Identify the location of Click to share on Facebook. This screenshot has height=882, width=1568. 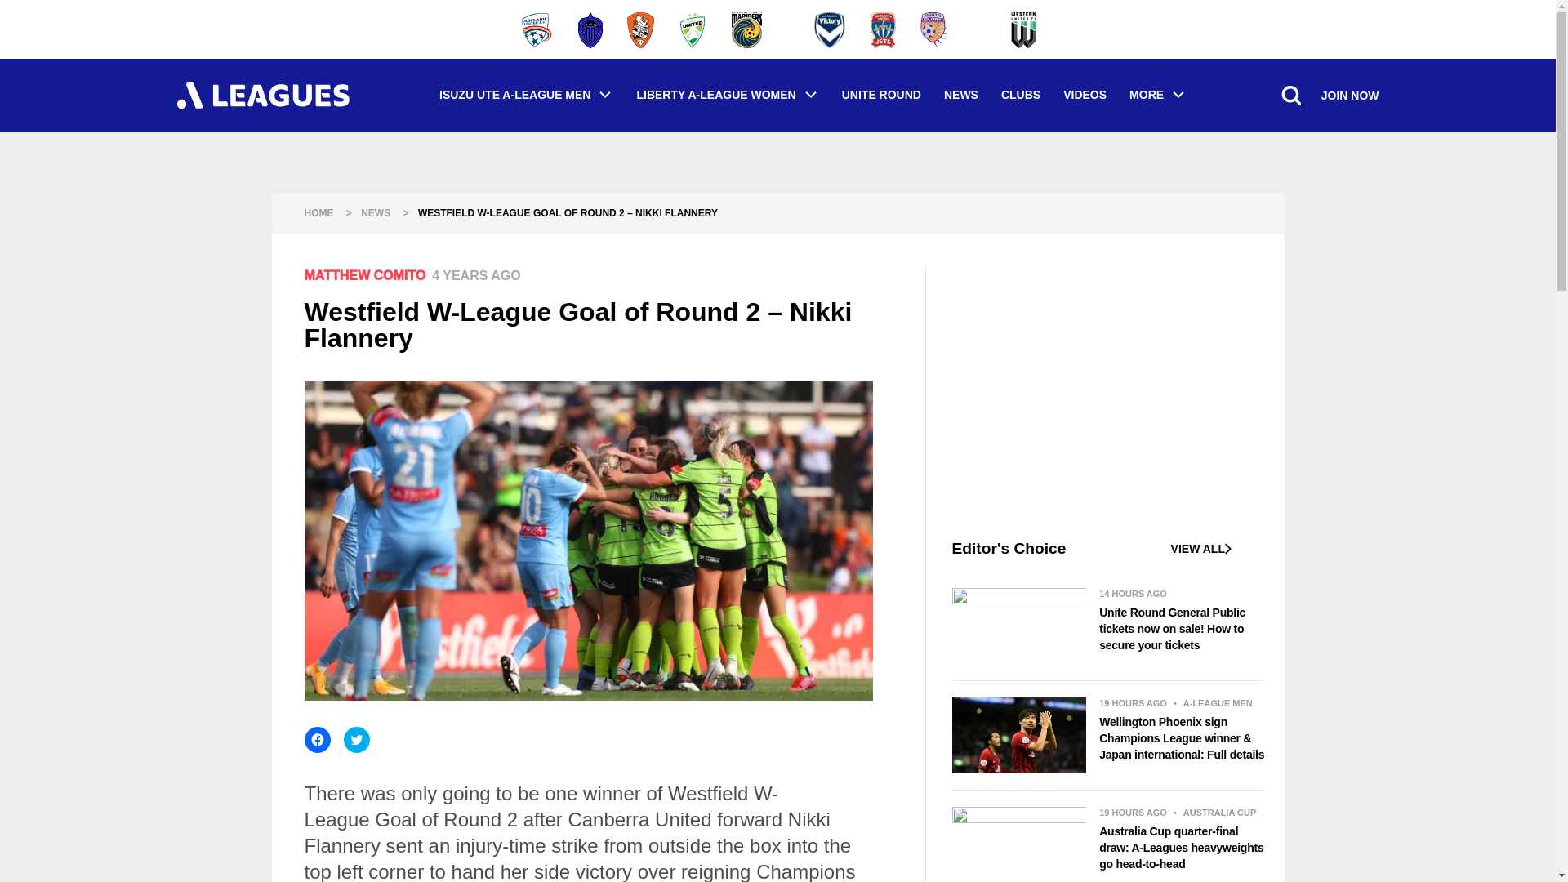
(317, 740).